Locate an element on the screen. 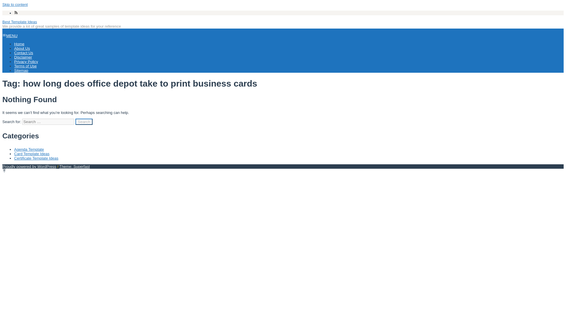  Best Template Ideas is located at coordinates (19, 22).